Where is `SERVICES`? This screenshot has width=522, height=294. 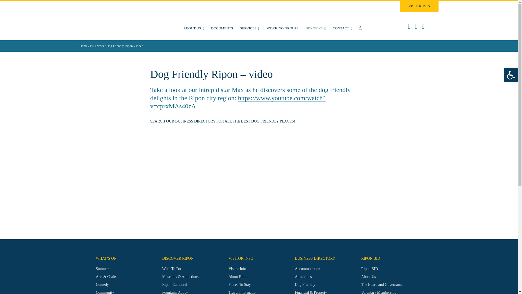
SERVICES is located at coordinates (250, 28).